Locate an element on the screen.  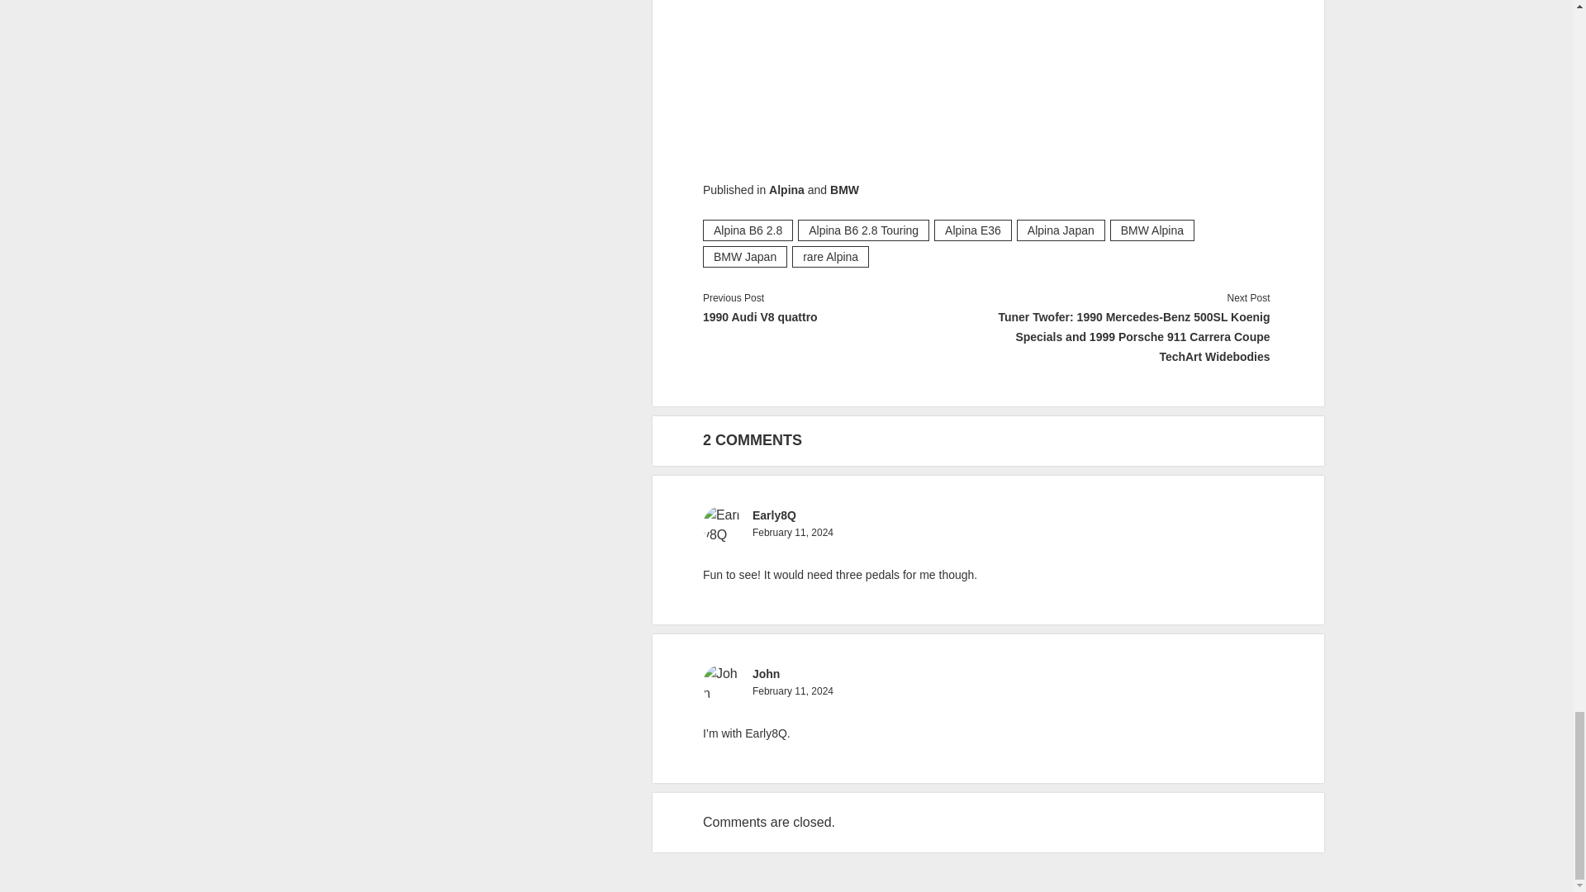
BMW Japan is located at coordinates (744, 257).